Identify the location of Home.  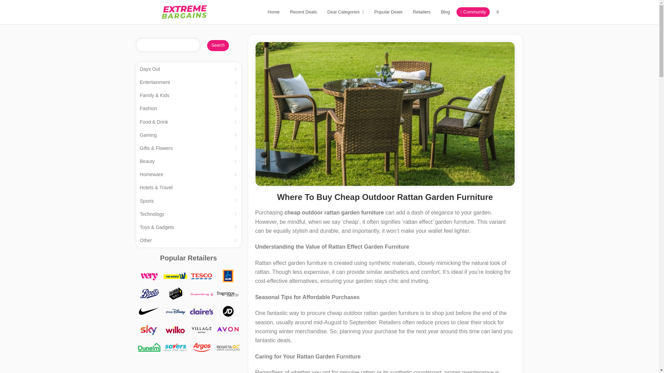
(273, 12).